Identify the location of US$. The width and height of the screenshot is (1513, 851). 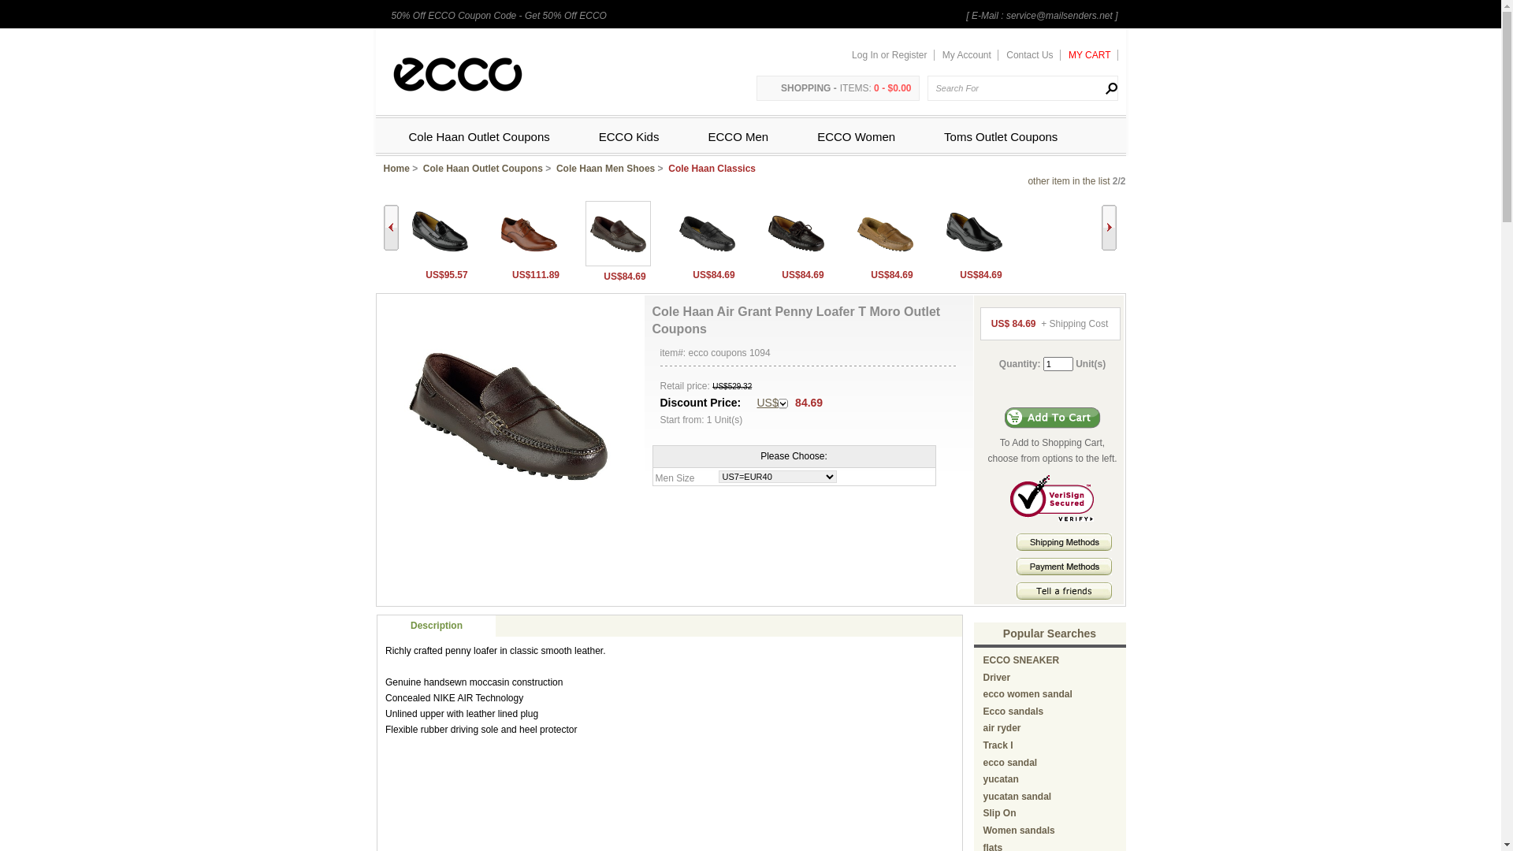
(772, 403).